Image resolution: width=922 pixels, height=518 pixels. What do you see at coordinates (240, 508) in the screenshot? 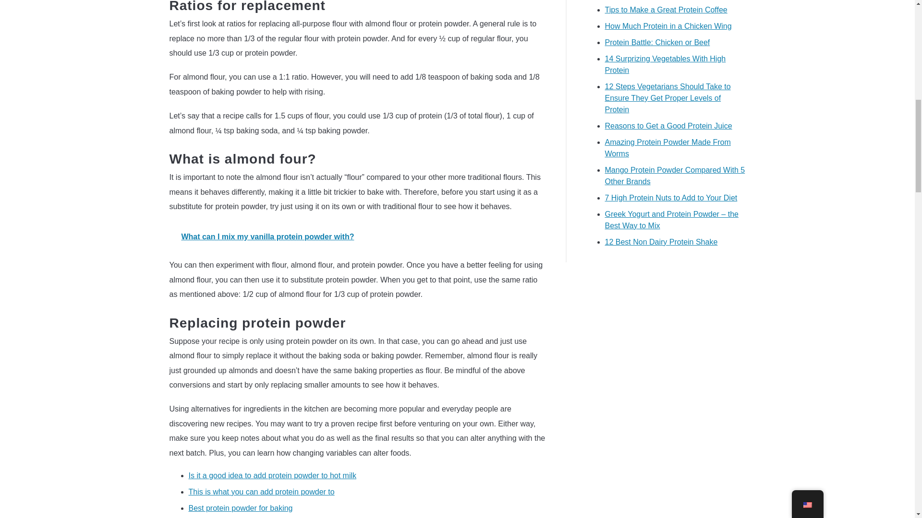
I see `Best protein powder for baking` at bounding box center [240, 508].